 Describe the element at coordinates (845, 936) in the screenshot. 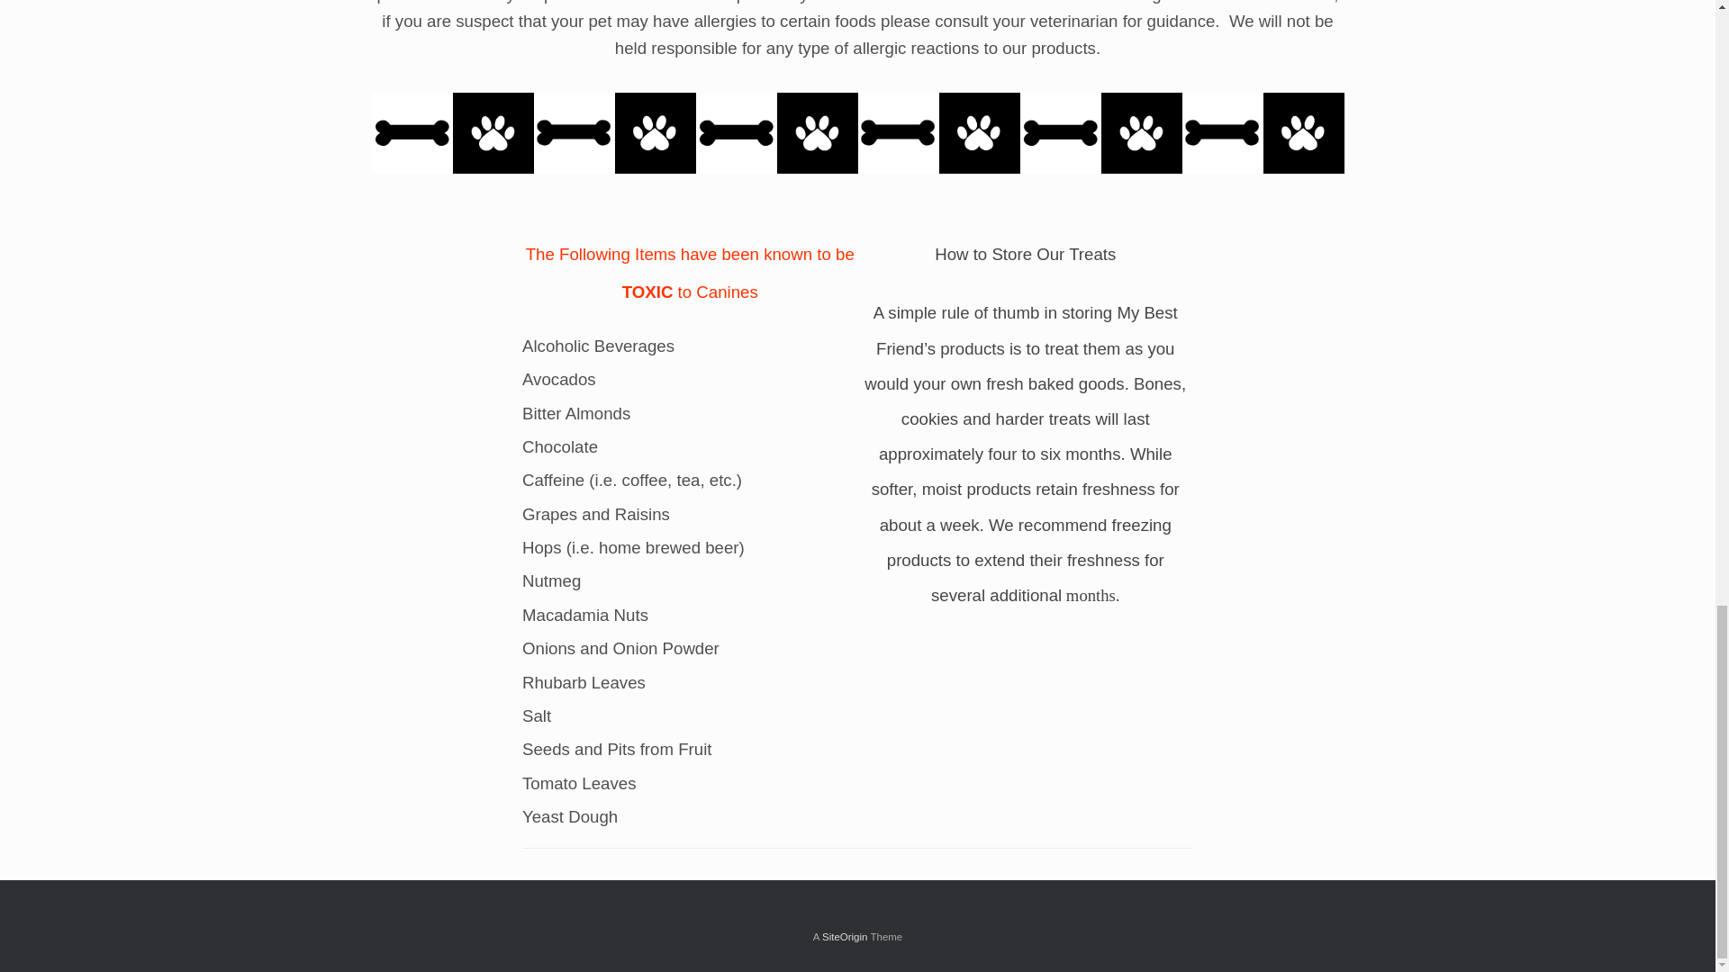

I see `SiteOrigin` at that location.